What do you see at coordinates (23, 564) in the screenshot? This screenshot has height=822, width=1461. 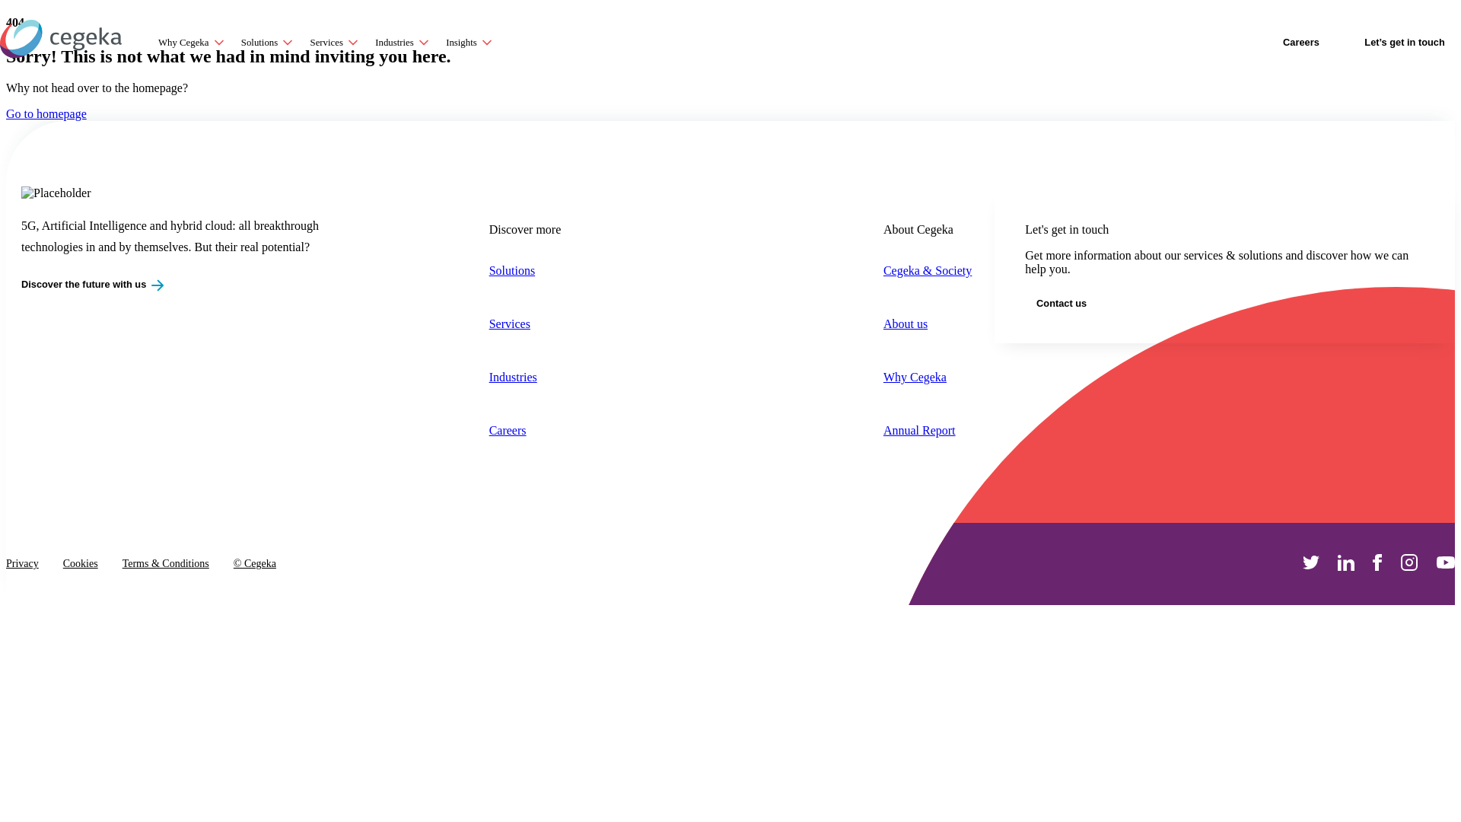 I see `Privacy` at bounding box center [23, 564].